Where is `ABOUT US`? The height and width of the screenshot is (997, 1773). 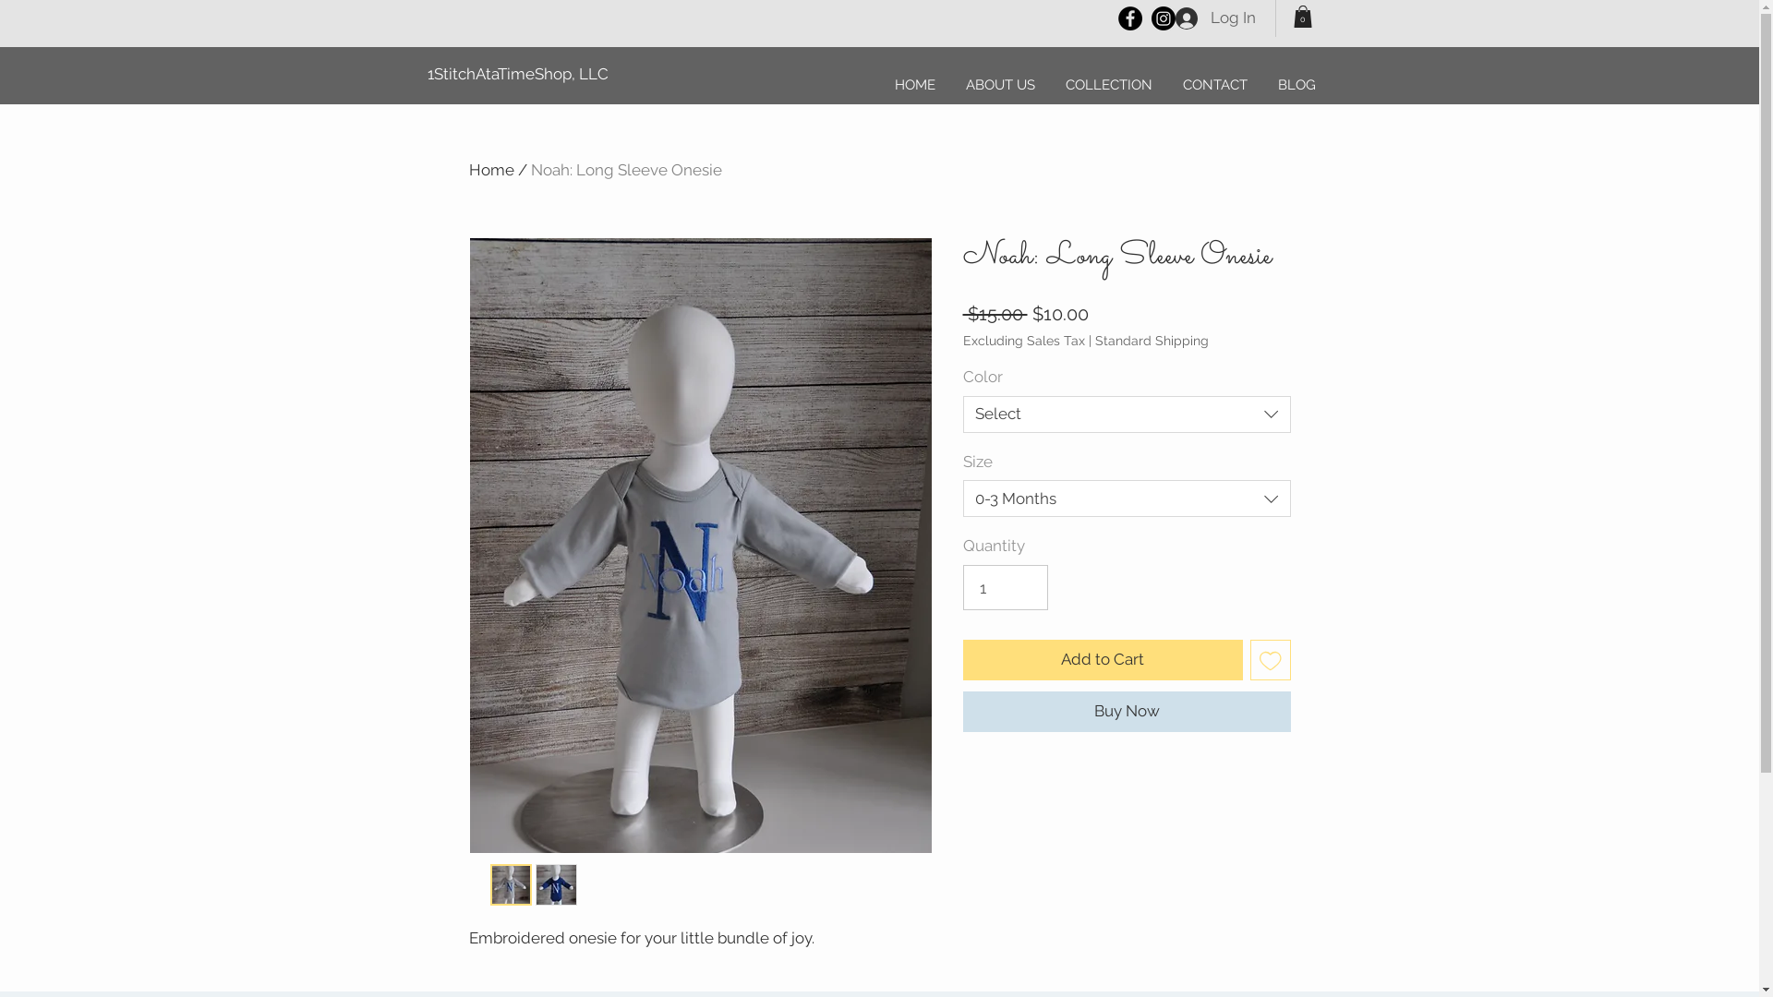
ABOUT US is located at coordinates (1001, 85).